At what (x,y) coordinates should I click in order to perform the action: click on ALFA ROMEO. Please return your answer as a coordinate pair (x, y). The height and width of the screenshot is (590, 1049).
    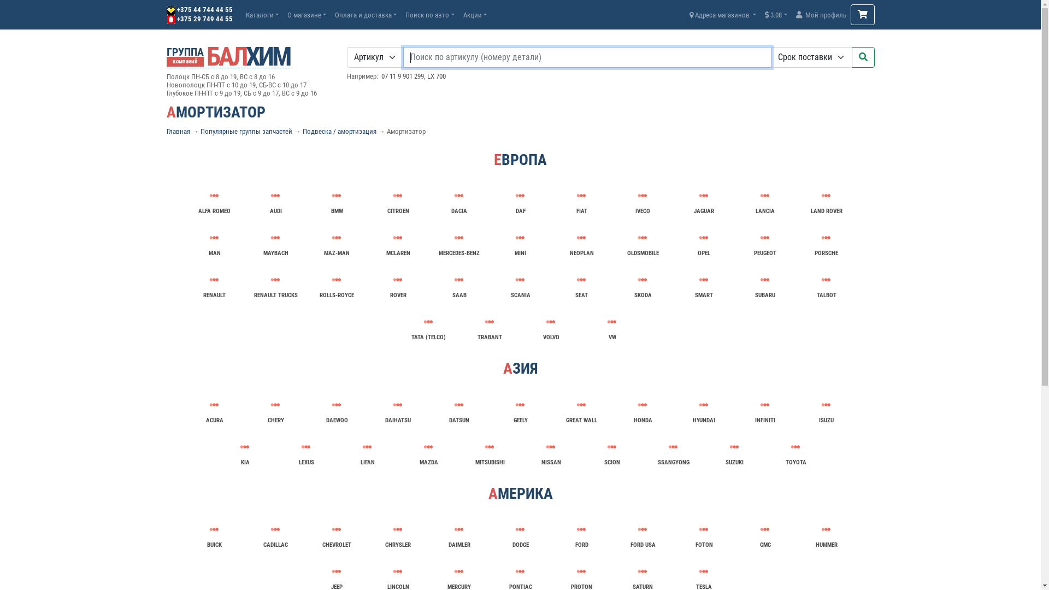
    Looking at the image, I should click on (214, 200).